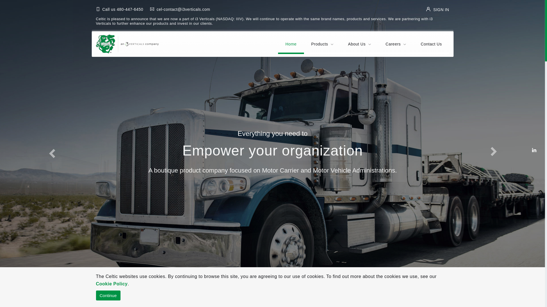  What do you see at coordinates (343, 300) in the screenshot?
I see `TRAINING` at bounding box center [343, 300].